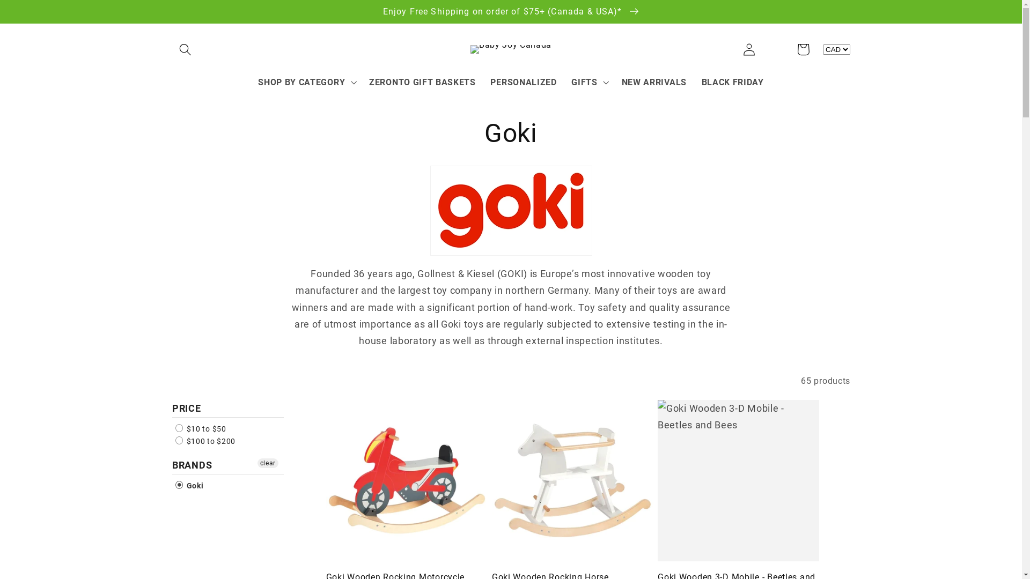 This screenshot has height=579, width=1030. What do you see at coordinates (205, 441) in the screenshot?
I see `$100 to $200` at bounding box center [205, 441].